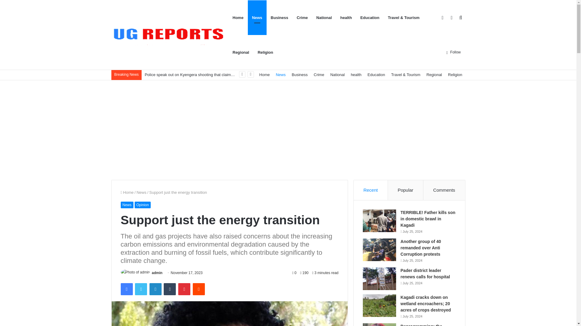 The image size is (581, 326). Describe the element at coordinates (126, 289) in the screenshot. I see `Facebook` at that location.